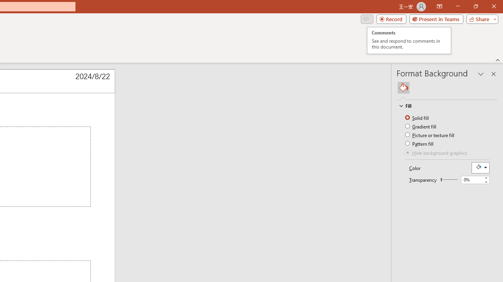  I want to click on Transparency, so click(475, 180).